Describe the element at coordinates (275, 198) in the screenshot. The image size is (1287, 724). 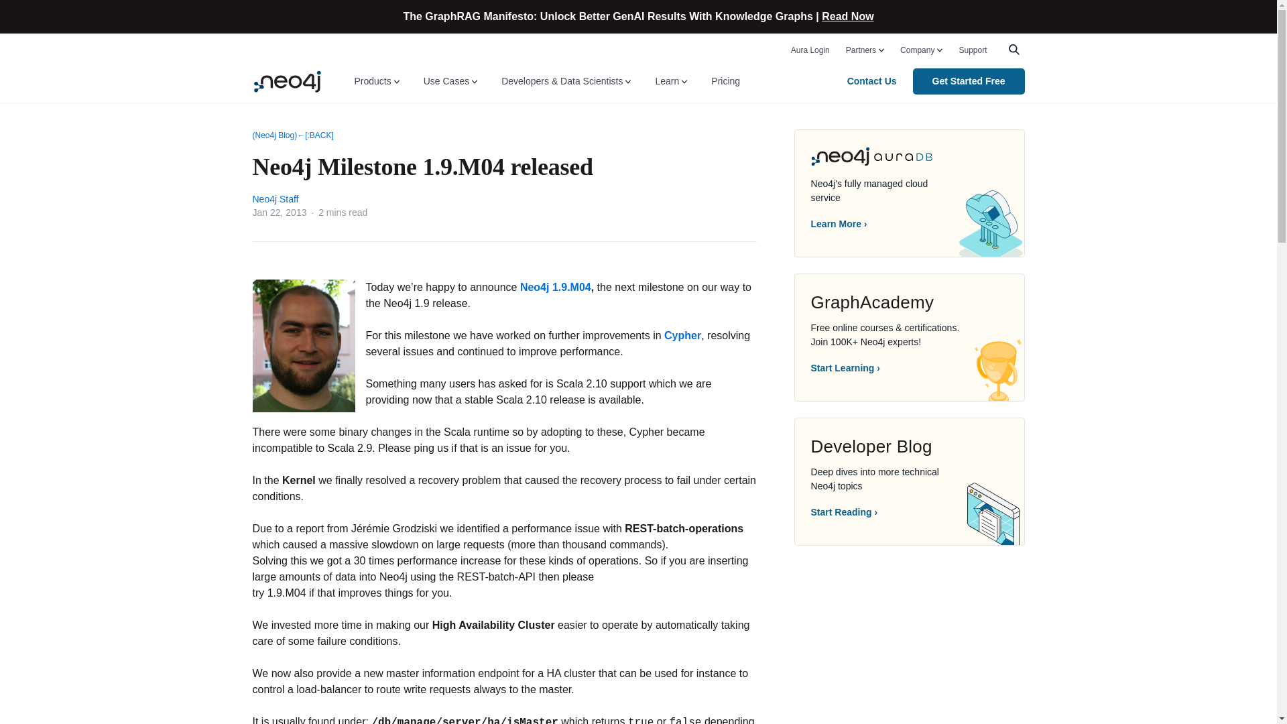
I see `Posts by Neo4j Staff` at that location.